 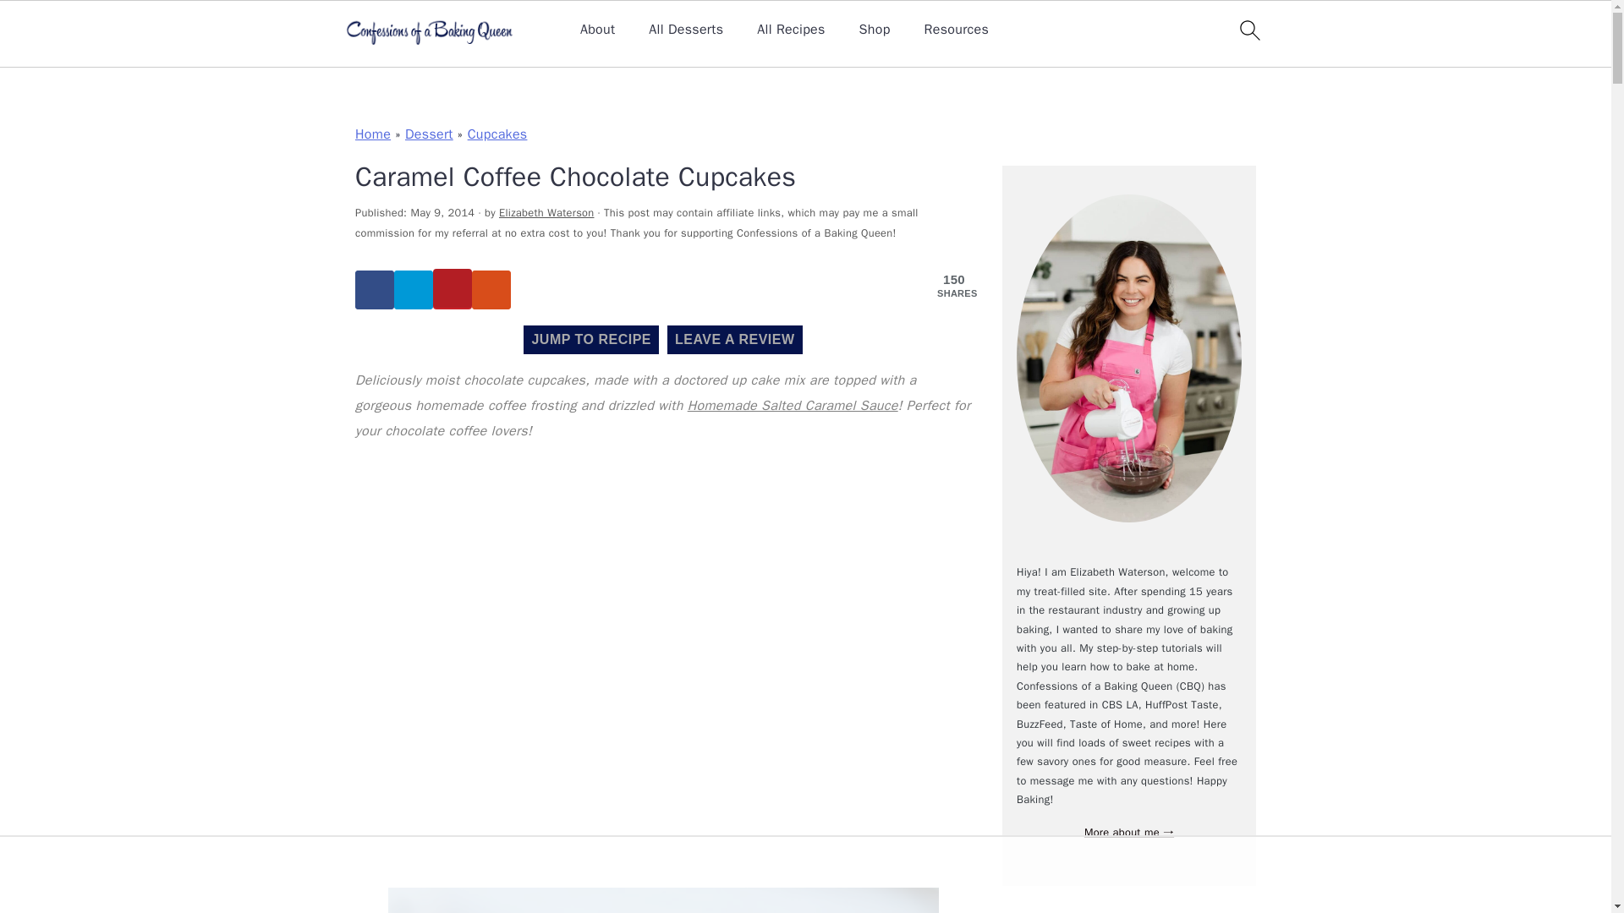 I want to click on LEAVE A REVIEW, so click(x=734, y=340).